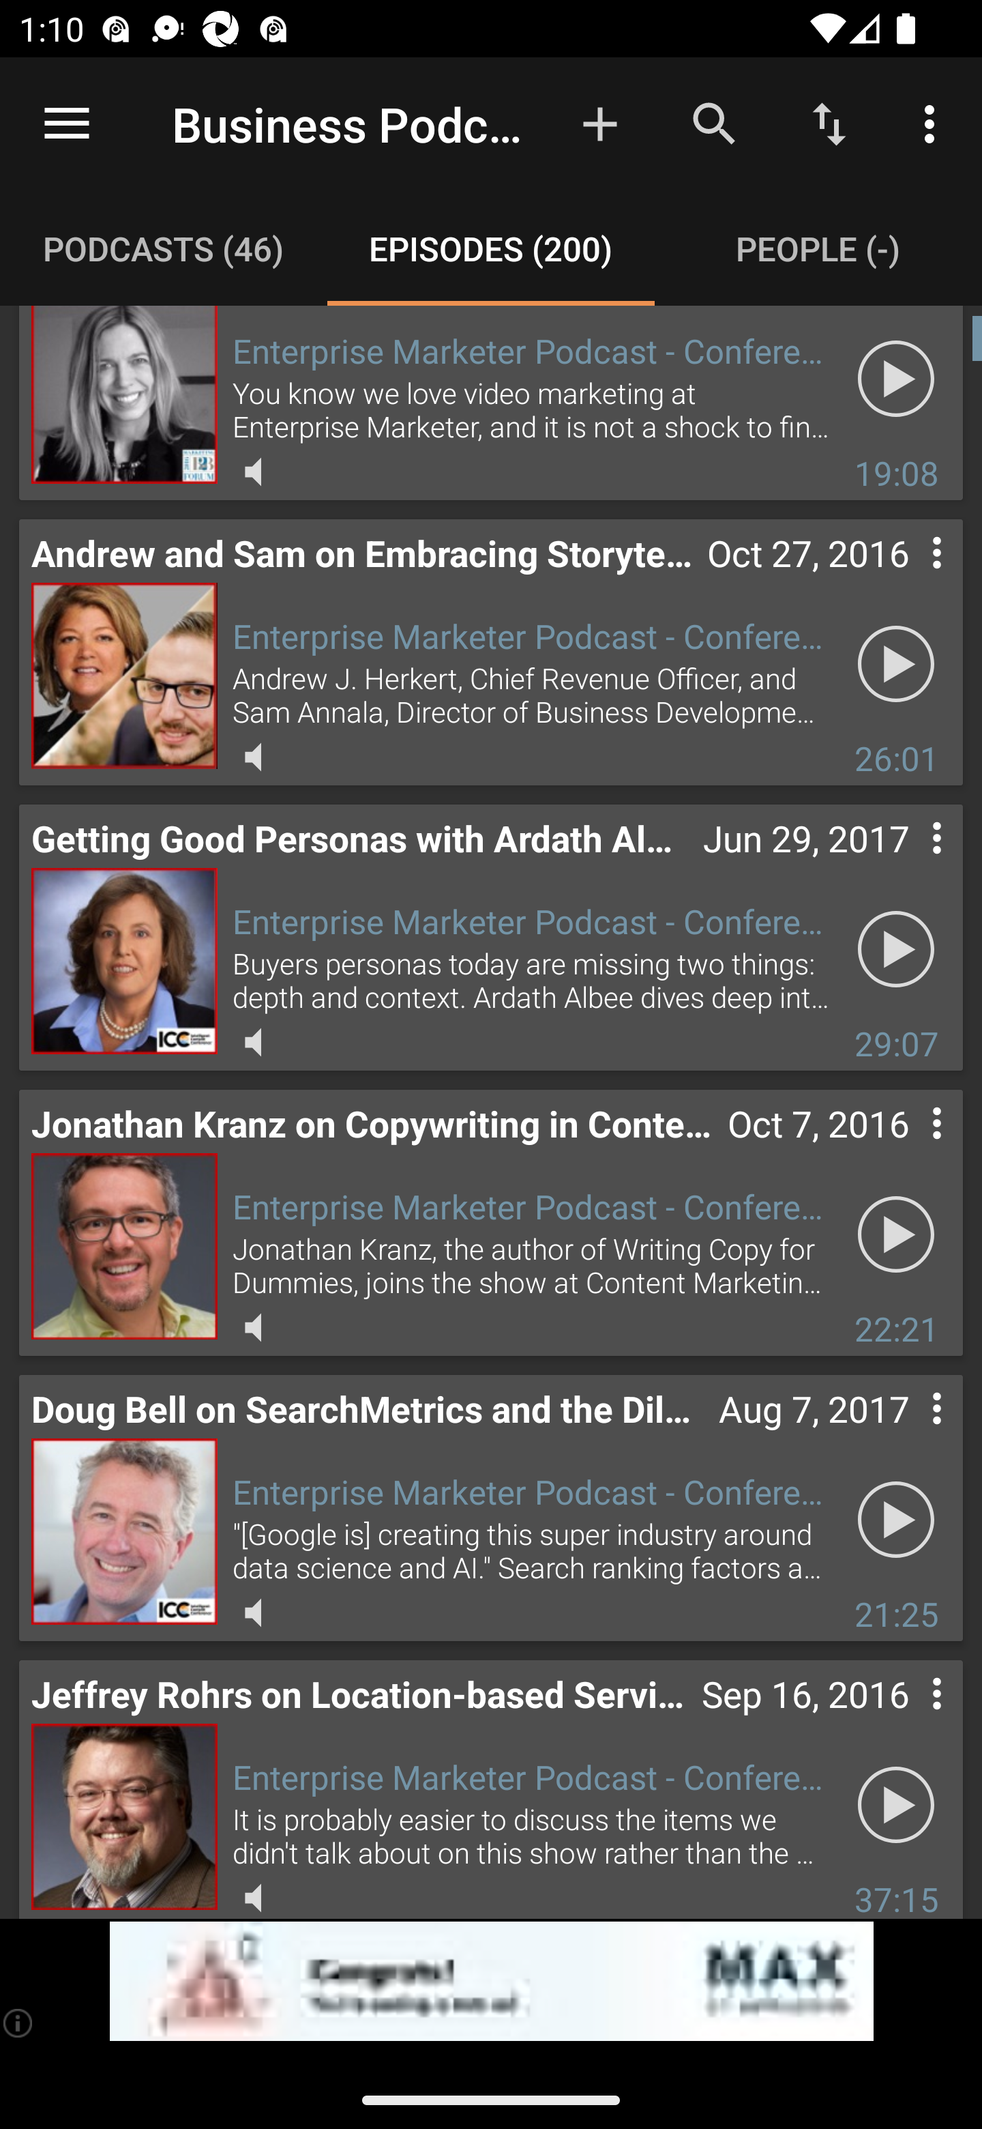  What do you see at coordinates (19, 2023) in the screenshot?
I see `(i)` at bounding box center [19, 2023].